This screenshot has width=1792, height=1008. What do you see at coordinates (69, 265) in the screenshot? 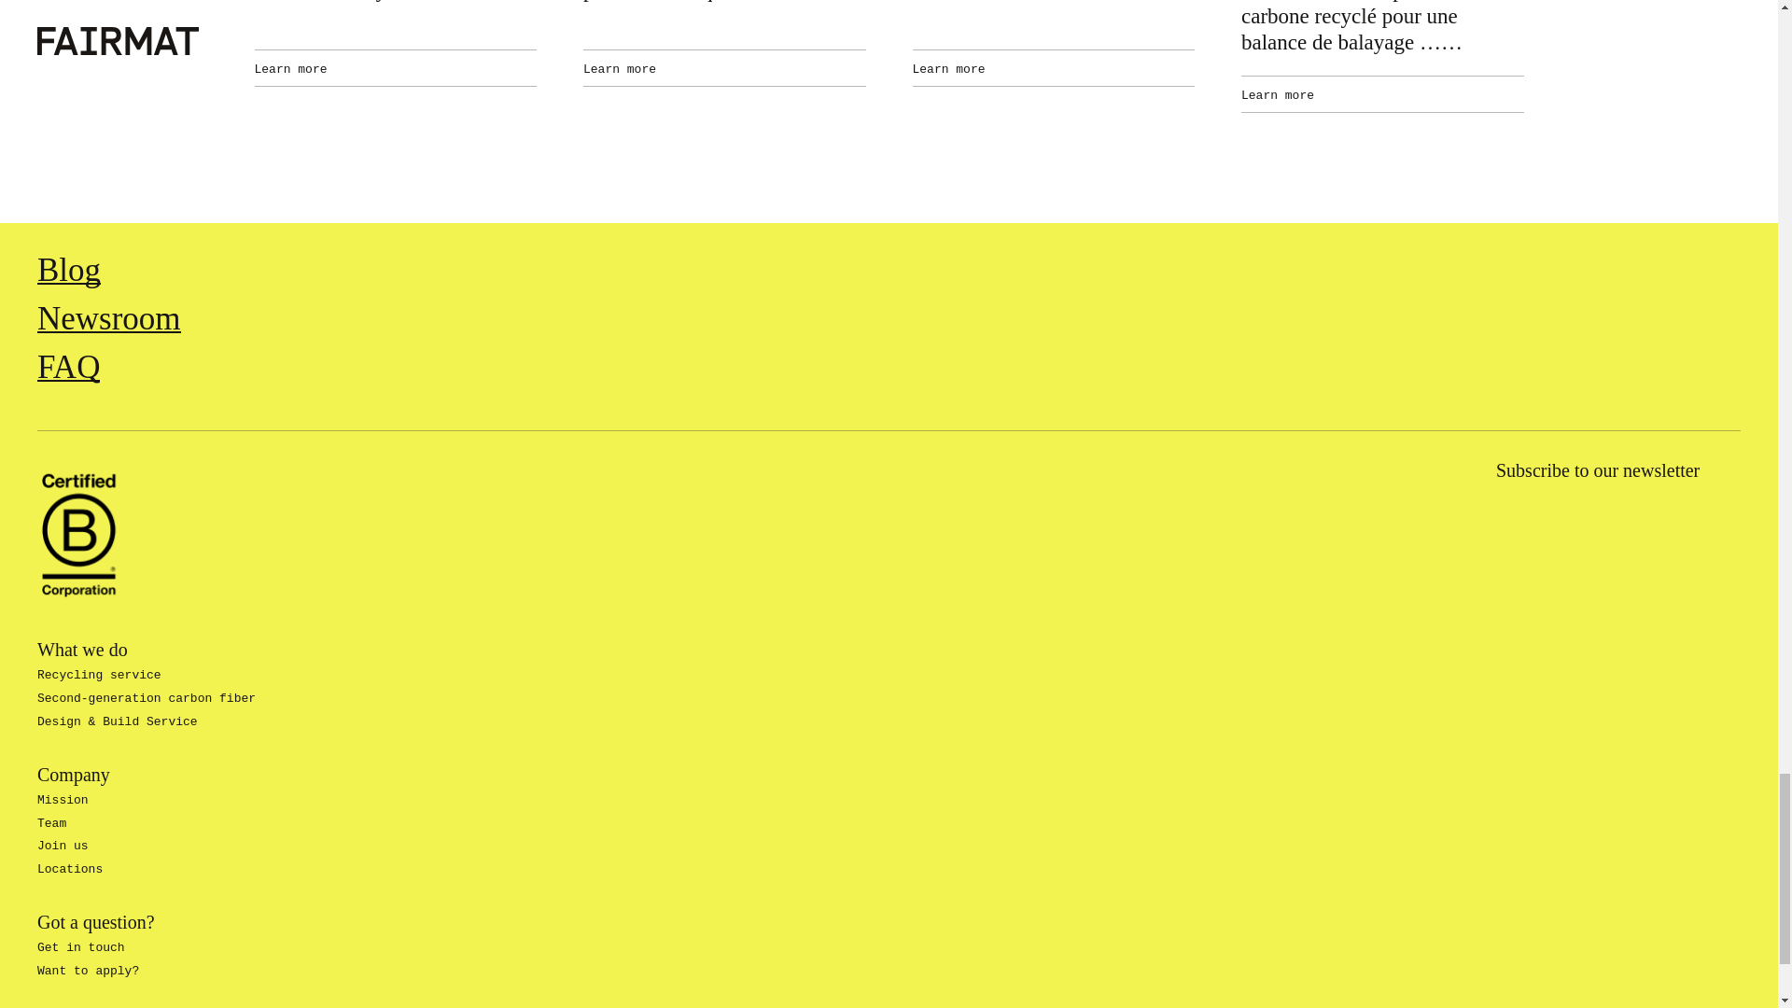
I see `Blog` at bounding box center [69, 265].